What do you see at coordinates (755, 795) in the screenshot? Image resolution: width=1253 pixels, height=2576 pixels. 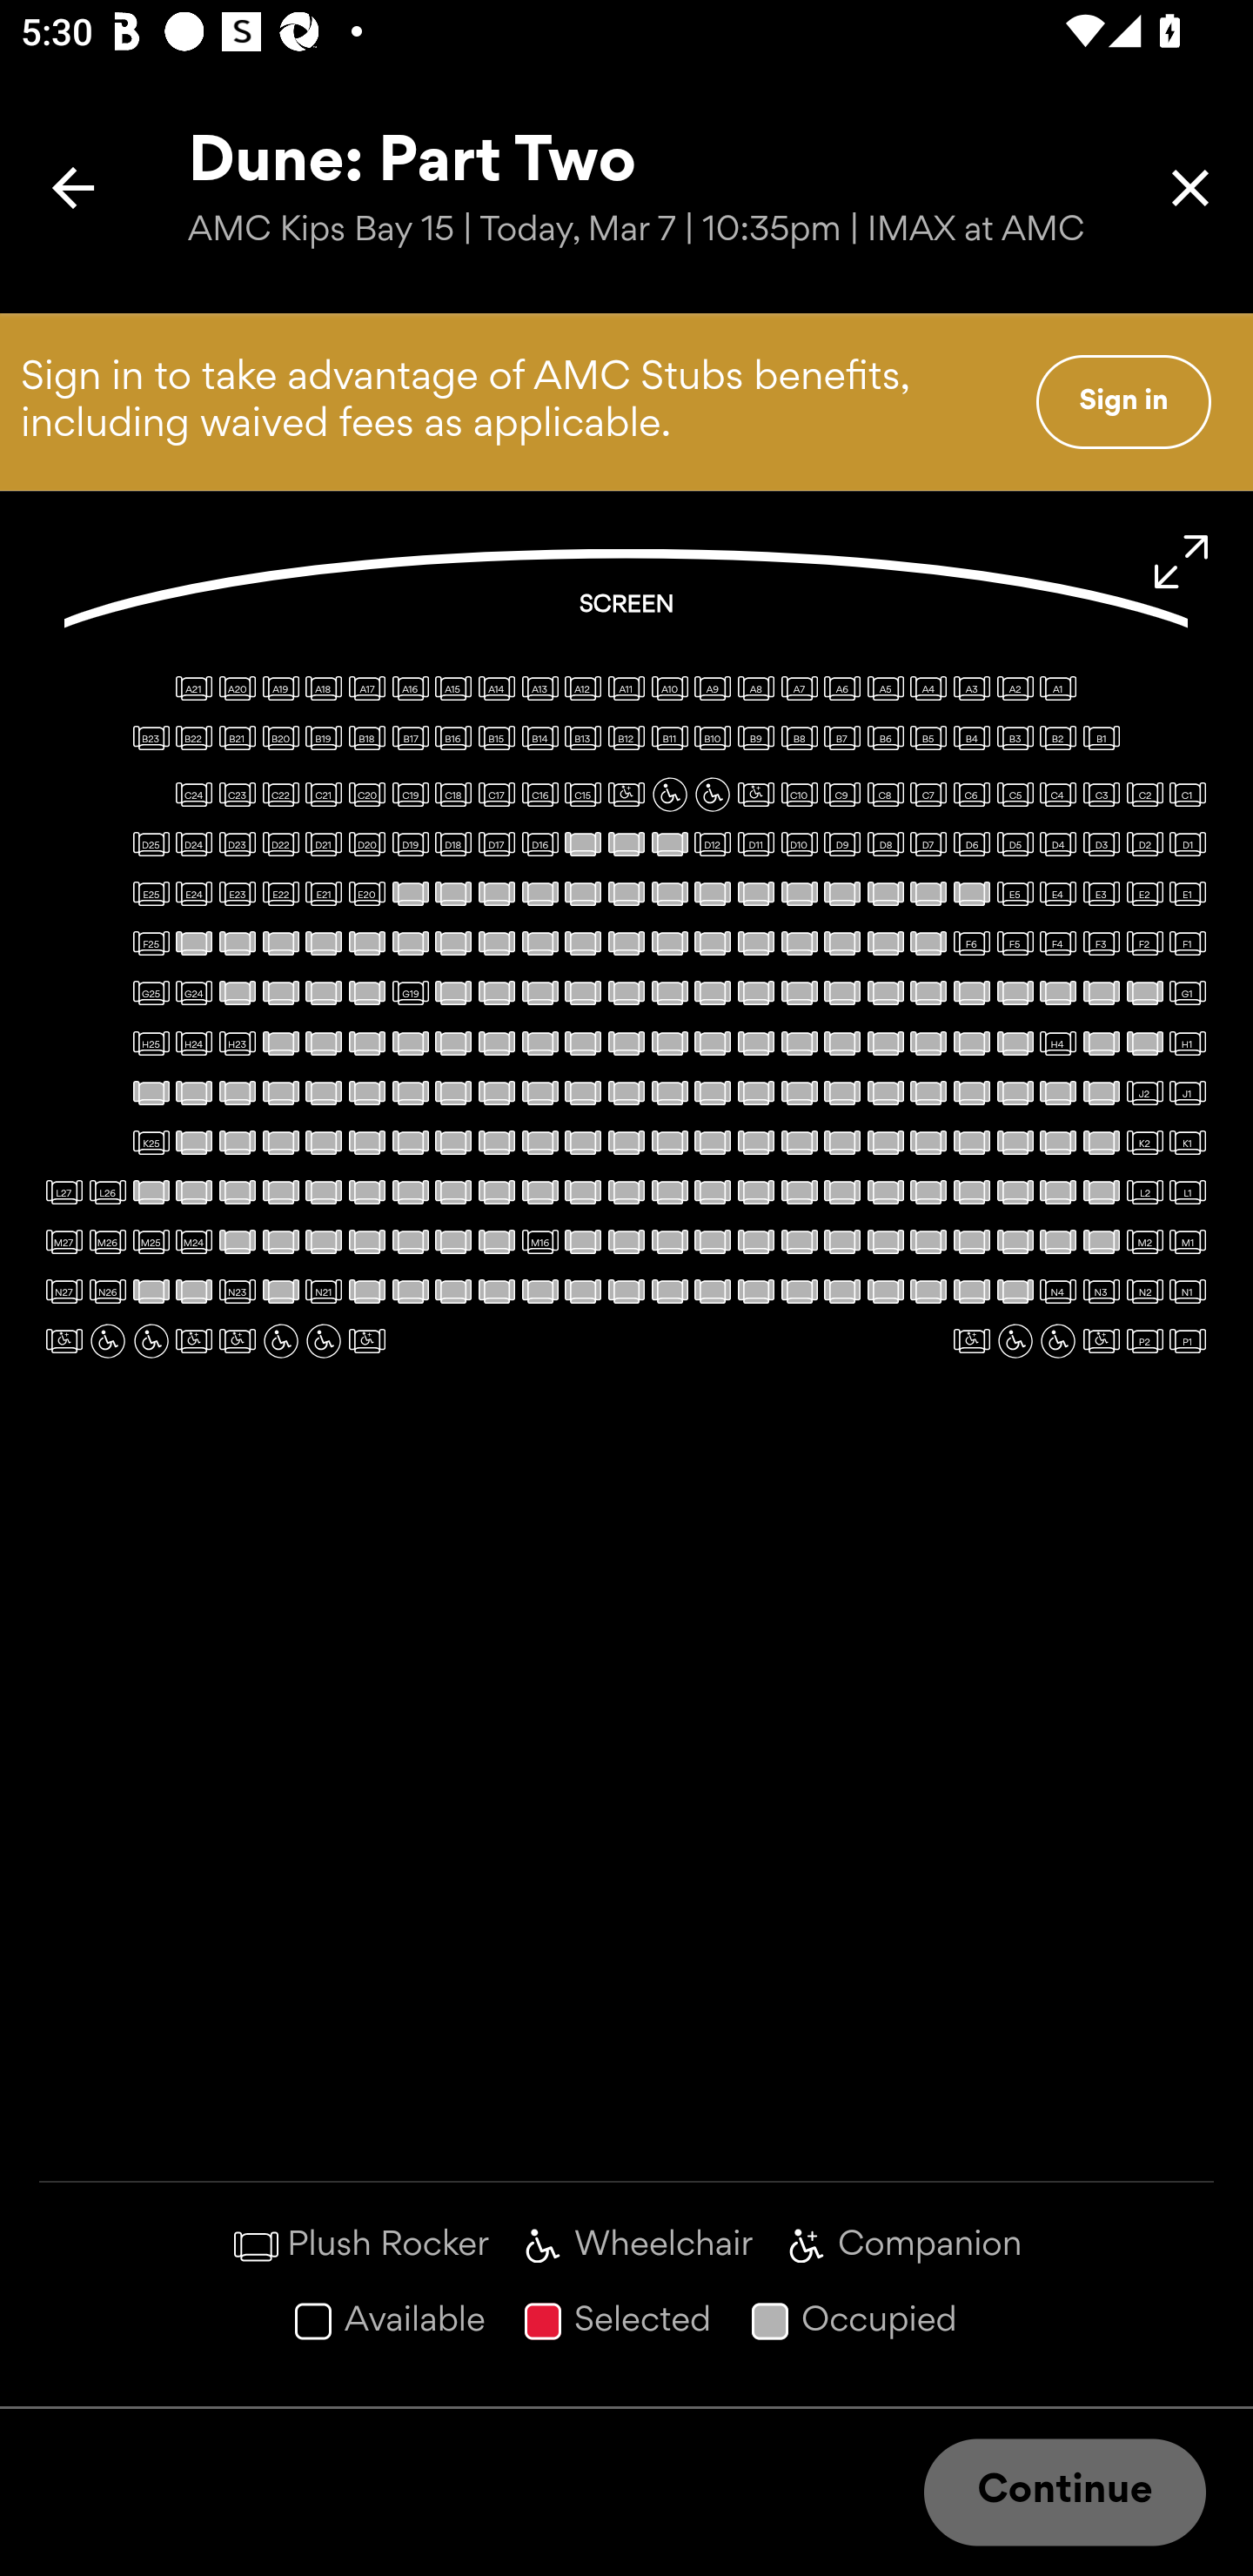 I see `C11, Wheelchair companion seat, available` at bounding box center [755, 795].